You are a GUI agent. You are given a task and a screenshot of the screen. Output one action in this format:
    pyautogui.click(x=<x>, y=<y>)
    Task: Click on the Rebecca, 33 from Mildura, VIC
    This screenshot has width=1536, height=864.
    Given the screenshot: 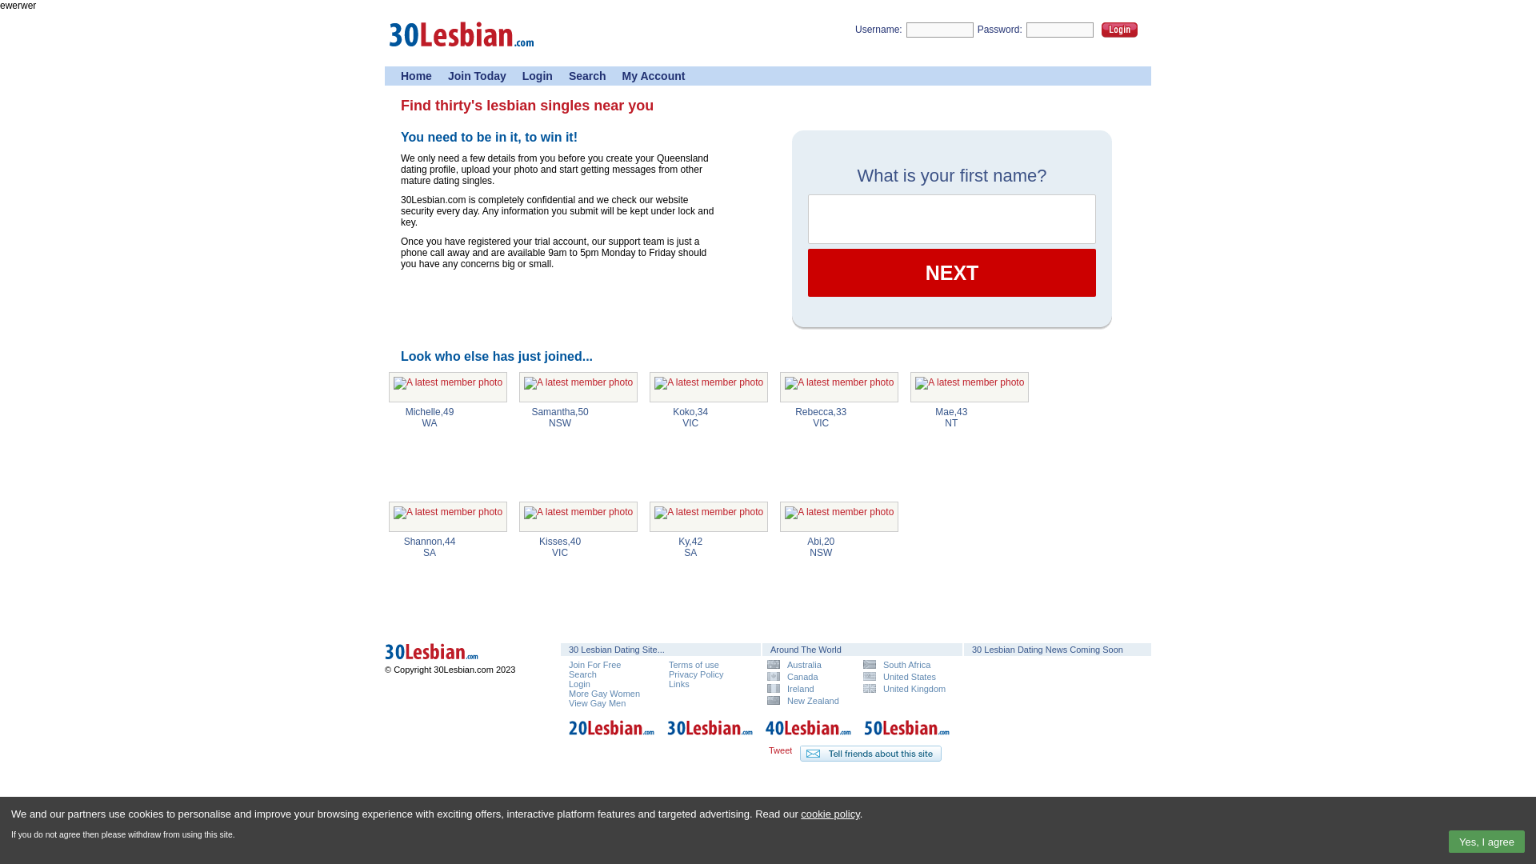 What is the action you would take?
    pyautogui.click(x=839, y=387)
    